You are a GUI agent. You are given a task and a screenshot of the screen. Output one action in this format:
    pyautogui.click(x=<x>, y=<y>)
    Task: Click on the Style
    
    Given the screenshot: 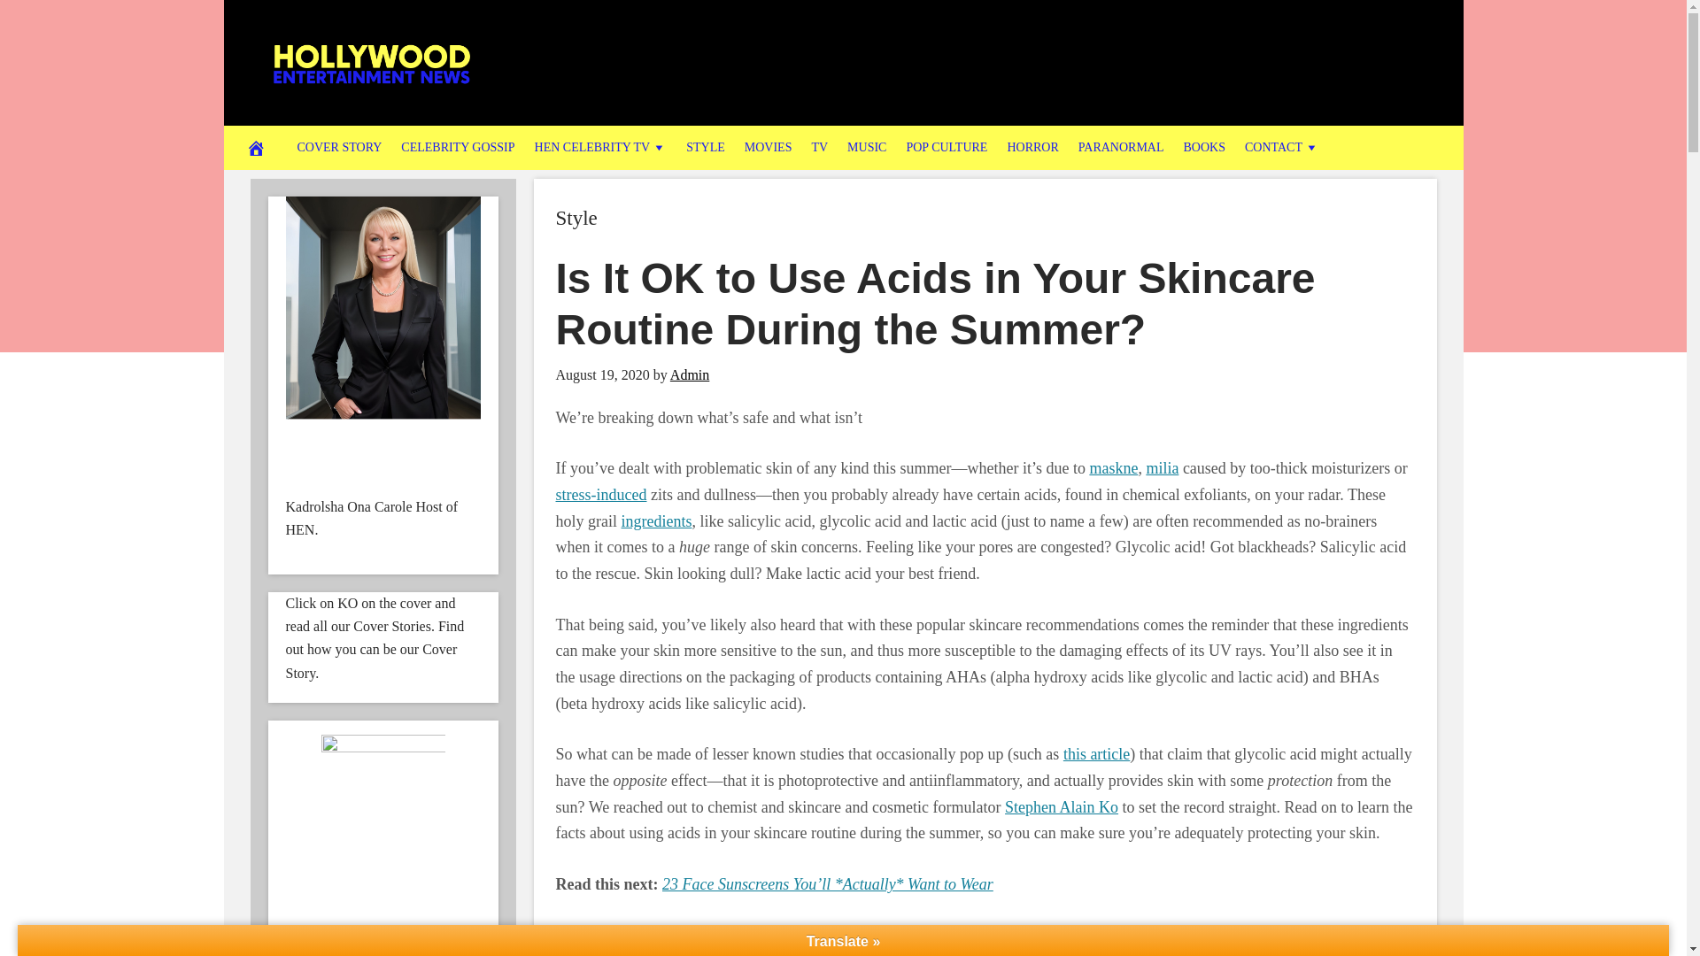 What is the action you would take?
    pyautogui.click(x=576, y=218)
    